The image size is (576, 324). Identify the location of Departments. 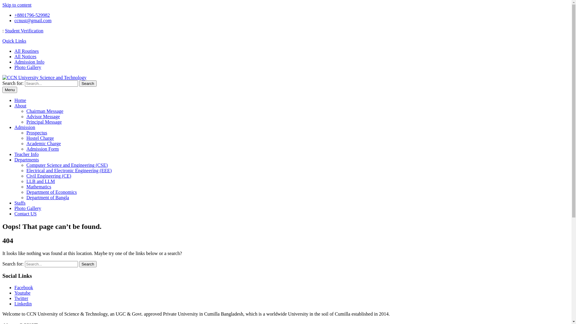
(27, 160).